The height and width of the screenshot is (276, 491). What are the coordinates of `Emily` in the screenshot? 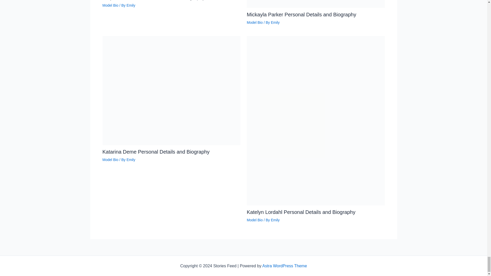 It's located at (131, 5).